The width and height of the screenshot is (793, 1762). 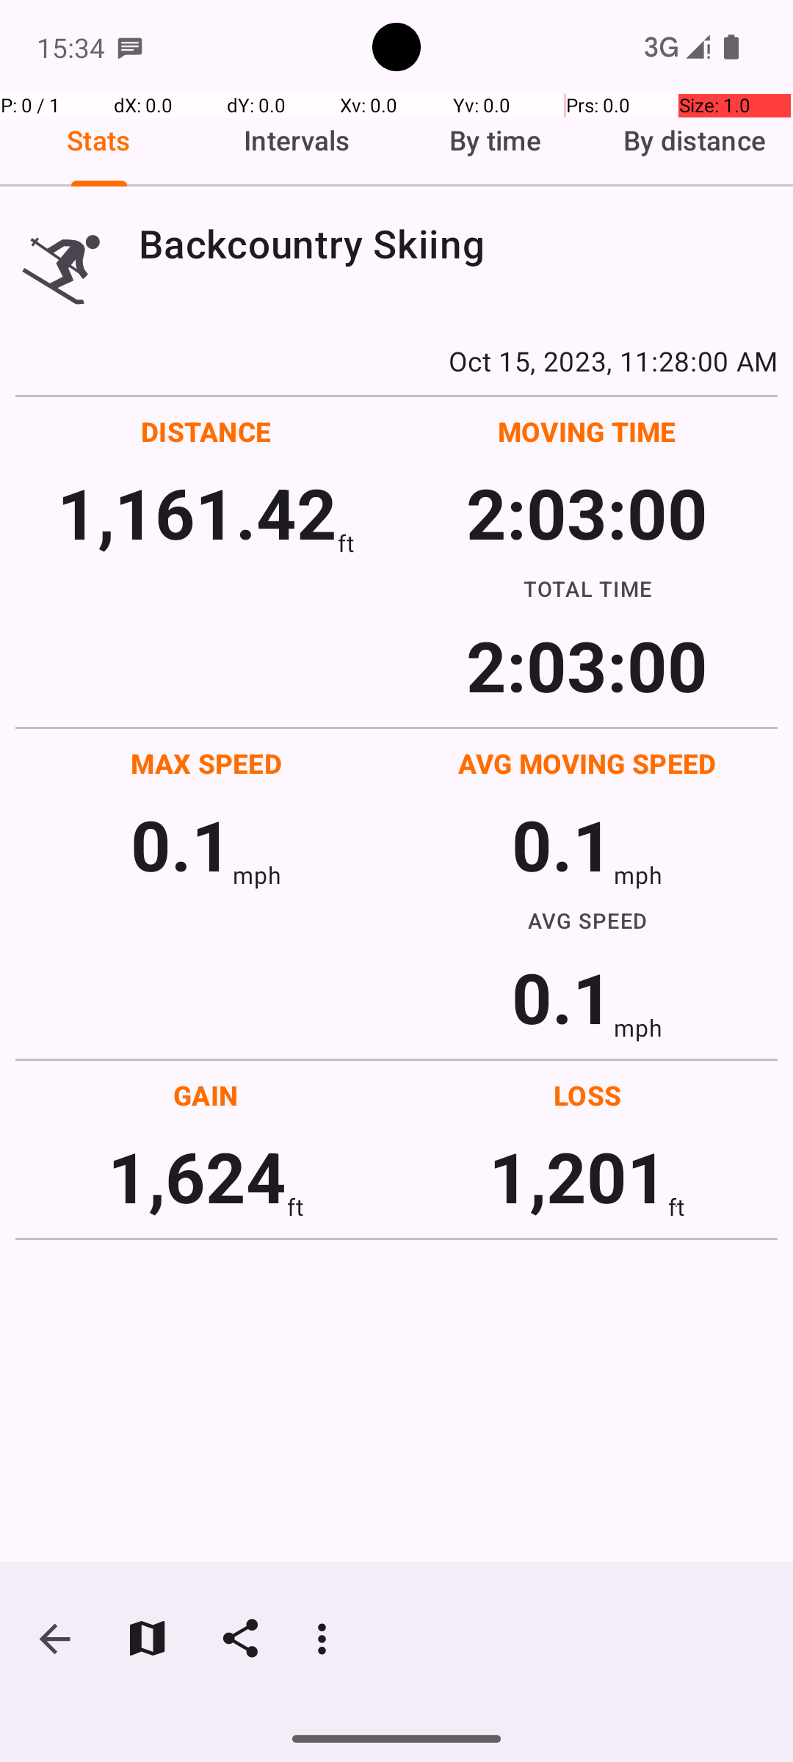 I want to click on 0.1, so click(x=181, y=844).